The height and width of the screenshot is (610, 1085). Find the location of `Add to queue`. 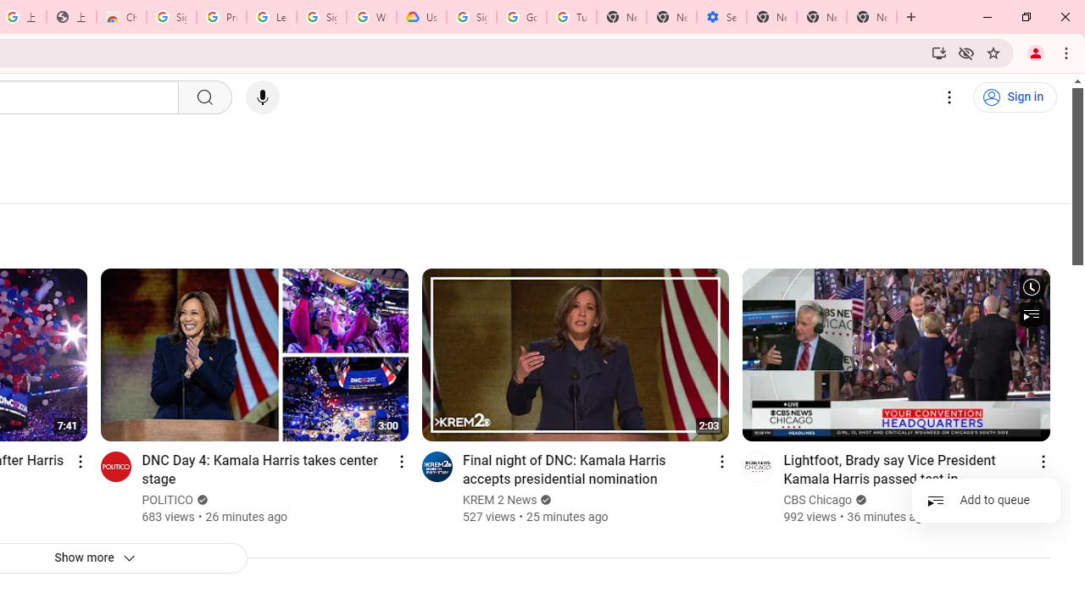

Add to queue is located at coordinates (986, 500).